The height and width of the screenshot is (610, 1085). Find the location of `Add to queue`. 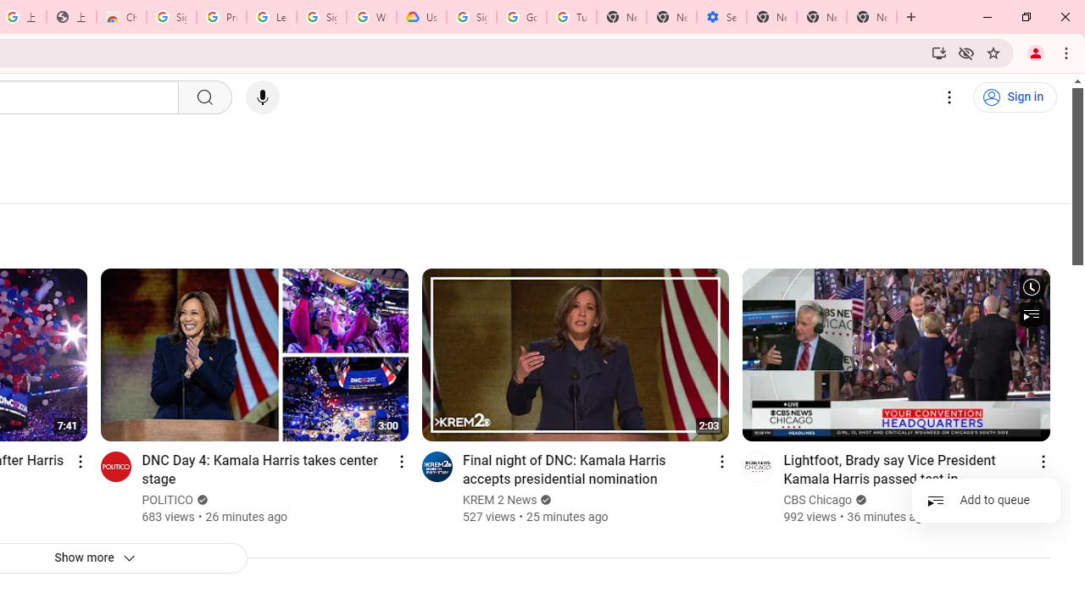

Add to queue is located at coordinates (986, 500).